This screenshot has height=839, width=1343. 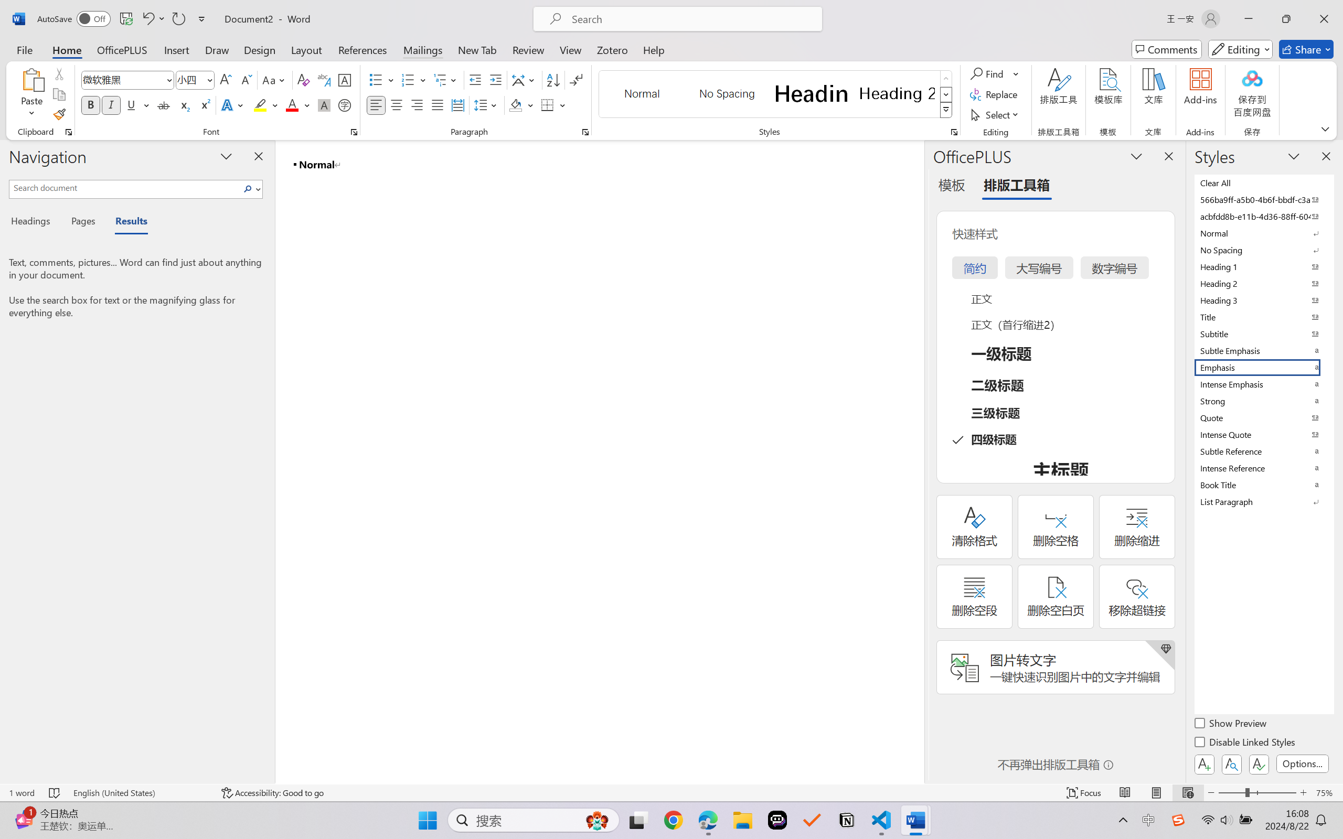 I want to click on References, so click(x=363, y=49).